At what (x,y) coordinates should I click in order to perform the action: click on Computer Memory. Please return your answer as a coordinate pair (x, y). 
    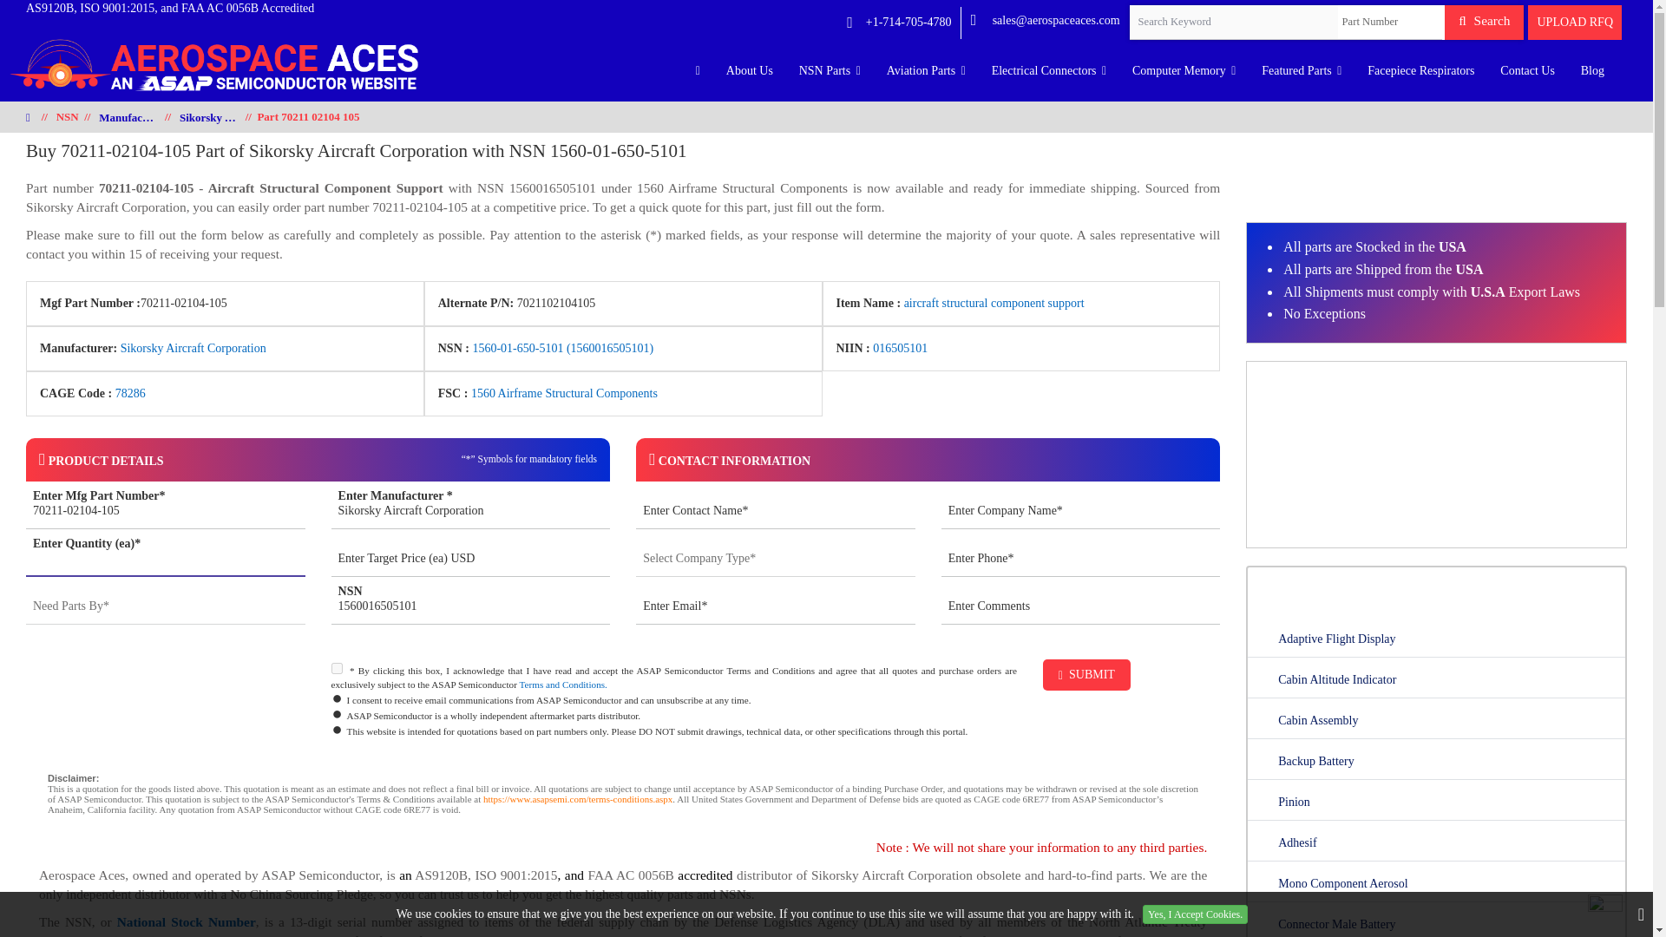
    Looking at the image, I should click on (1184, 71).